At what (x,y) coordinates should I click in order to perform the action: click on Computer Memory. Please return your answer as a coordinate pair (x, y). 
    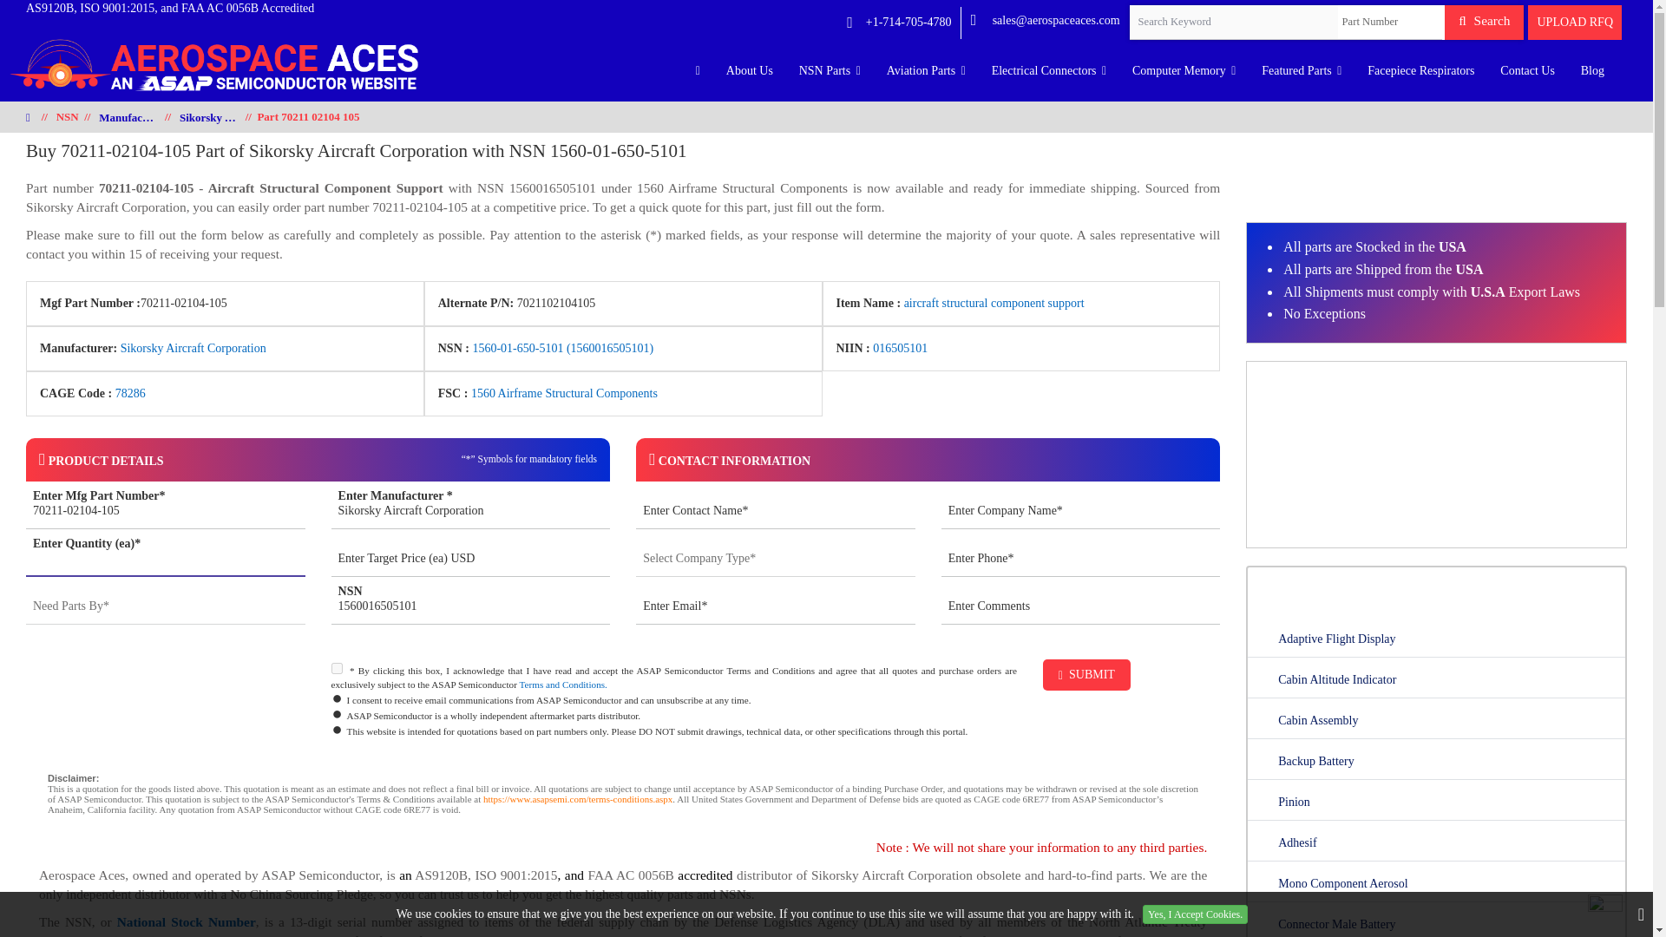
    Looking at the image, I should click on (1184, 71).